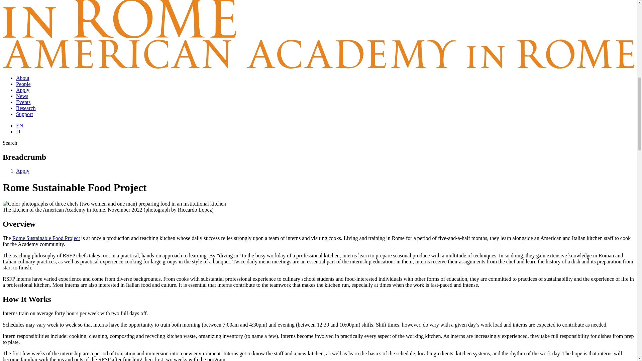  What do you see at coordinates (22, 96) in the screenshot?
I see `News` at bounding box center [22, 96].